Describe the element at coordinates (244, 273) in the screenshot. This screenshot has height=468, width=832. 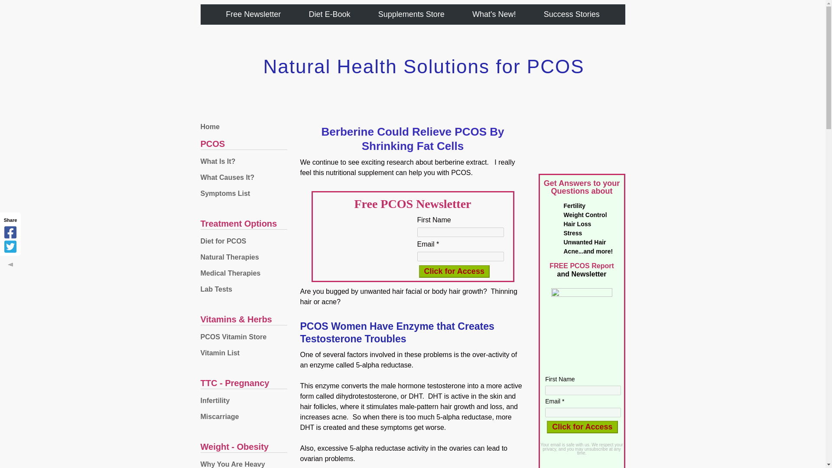
I see `Medical Therapies` at that location.